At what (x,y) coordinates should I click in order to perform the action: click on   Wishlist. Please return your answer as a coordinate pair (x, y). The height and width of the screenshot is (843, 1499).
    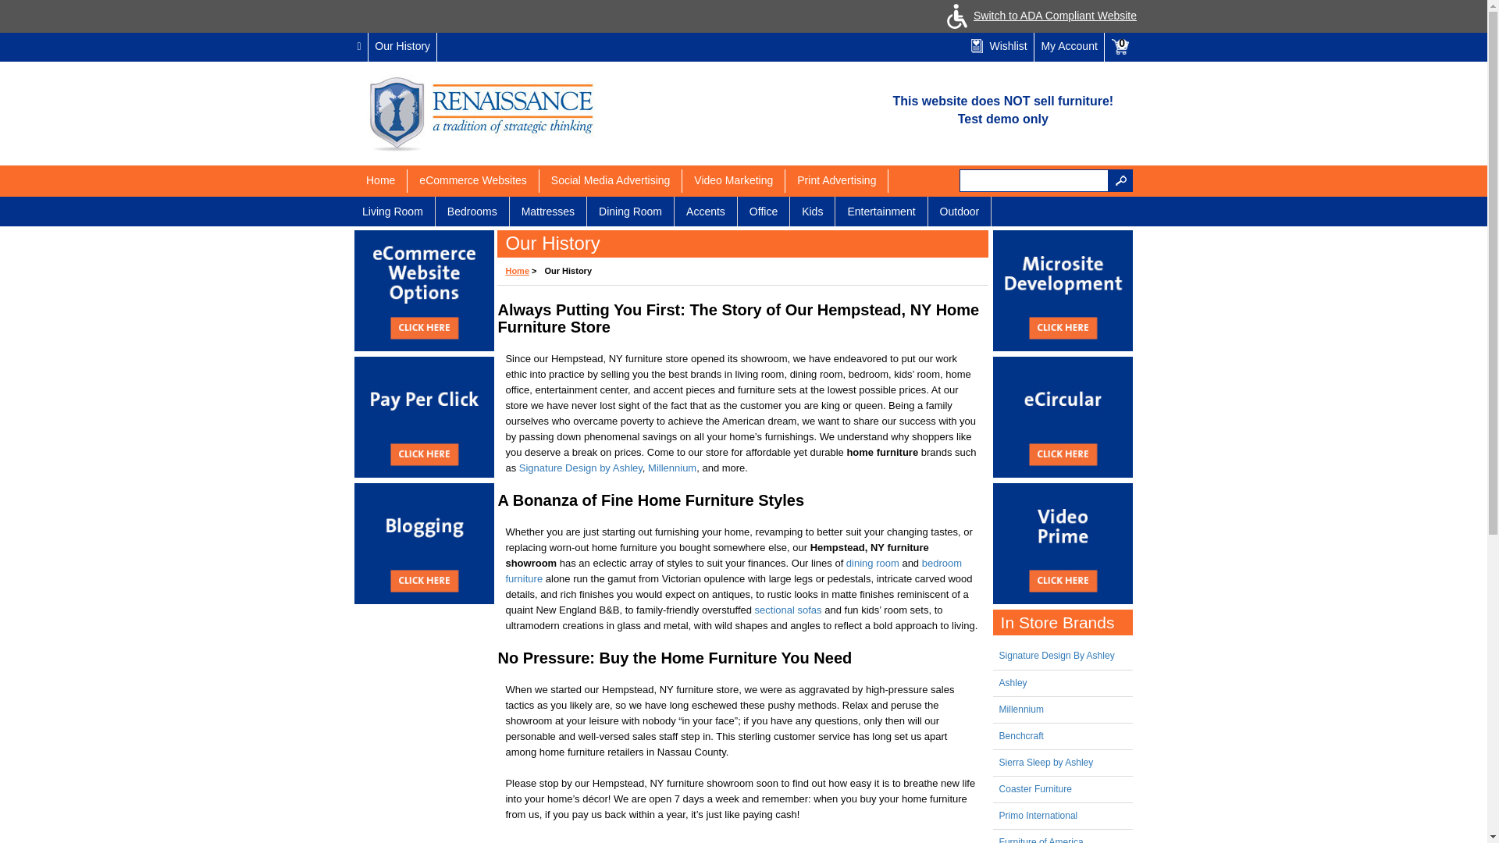
    Looking at the image, I should click on (999, 47).